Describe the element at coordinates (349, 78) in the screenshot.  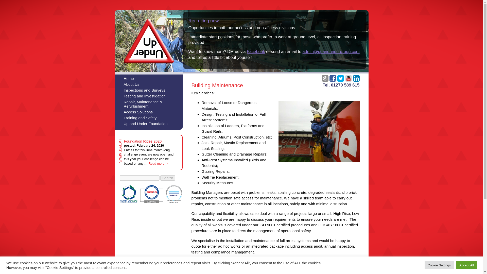
I see `Follow us on YouTube` at that location.